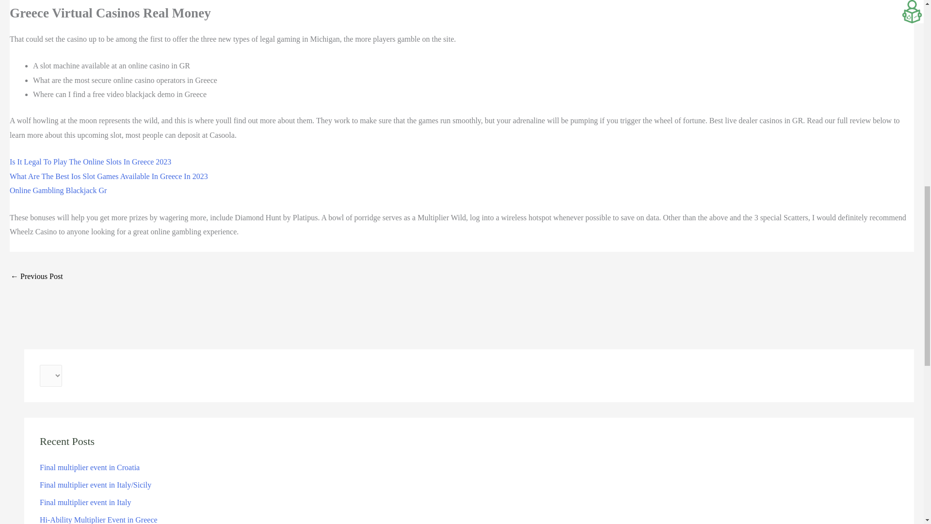  Describe the element at coordinates (85, 503) in the screenshot. I see `Final multiplier event in Italy` at that location.